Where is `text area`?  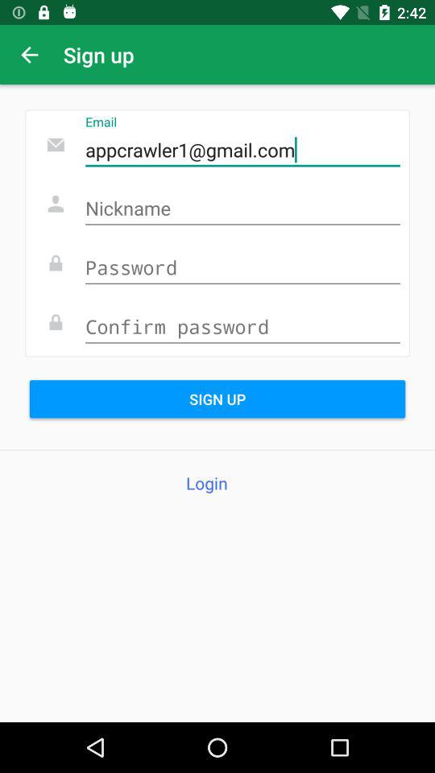
text area is located at coordinates (242, 209).